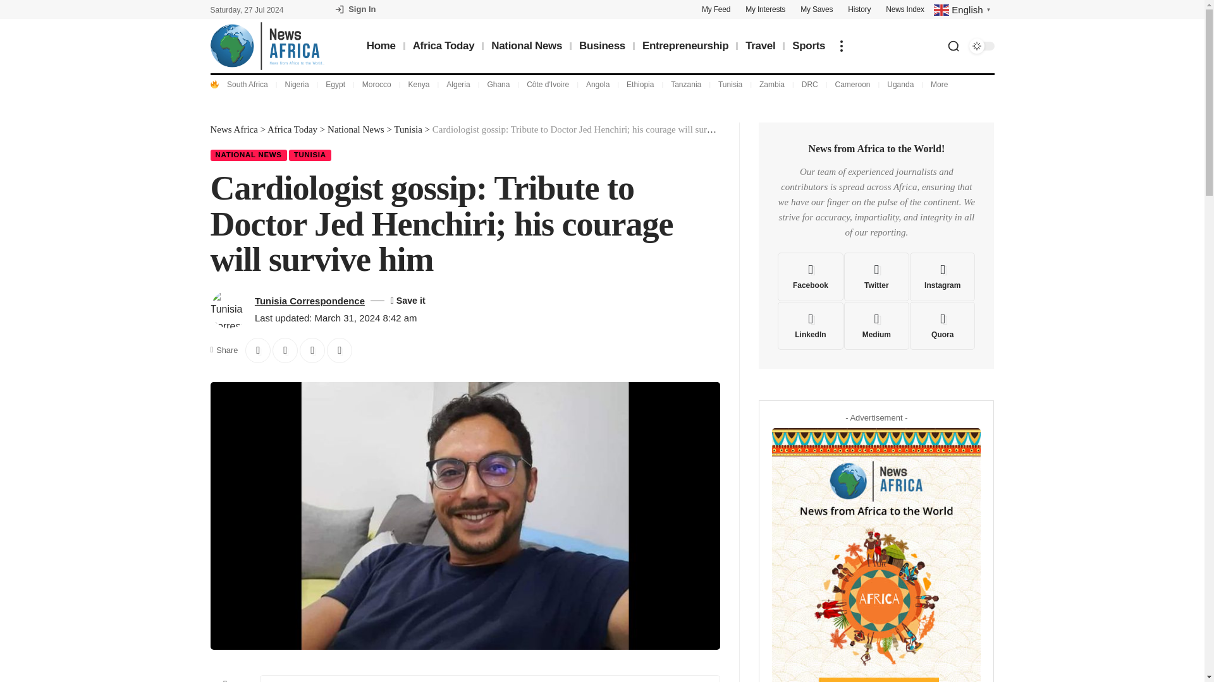 The width and height of the screenshot is (1214, 682). What do you see at coordinates (356, 129) in the screenshot?
I see `Go to the National News Category archives.` at bounding box center [356, 129].